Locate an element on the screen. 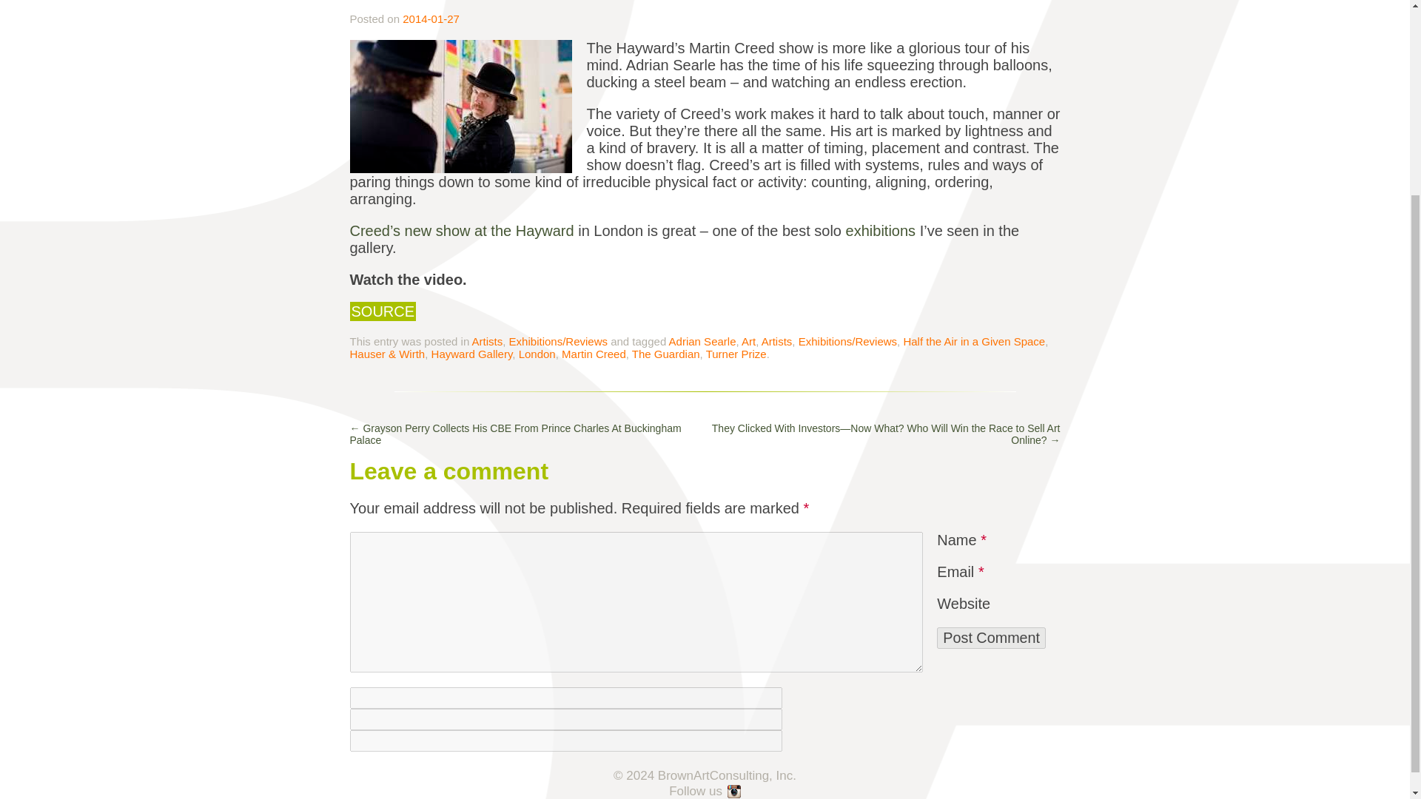  Artists is located at coordinates (777, 340).